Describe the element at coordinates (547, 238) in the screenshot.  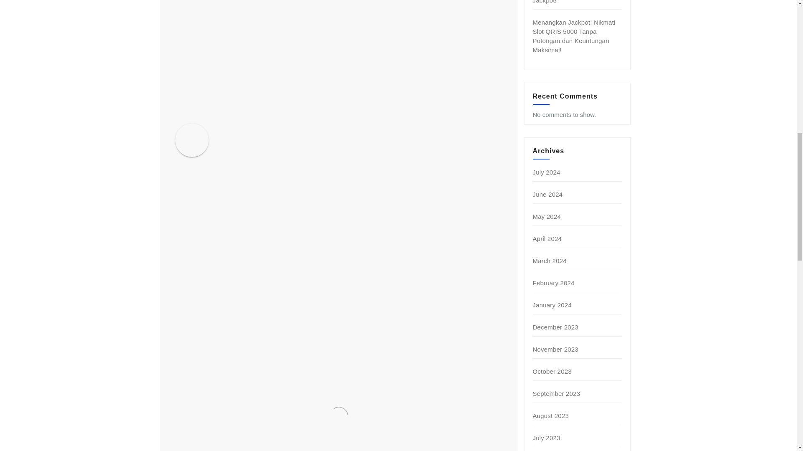
I see `April 2024` at that location.